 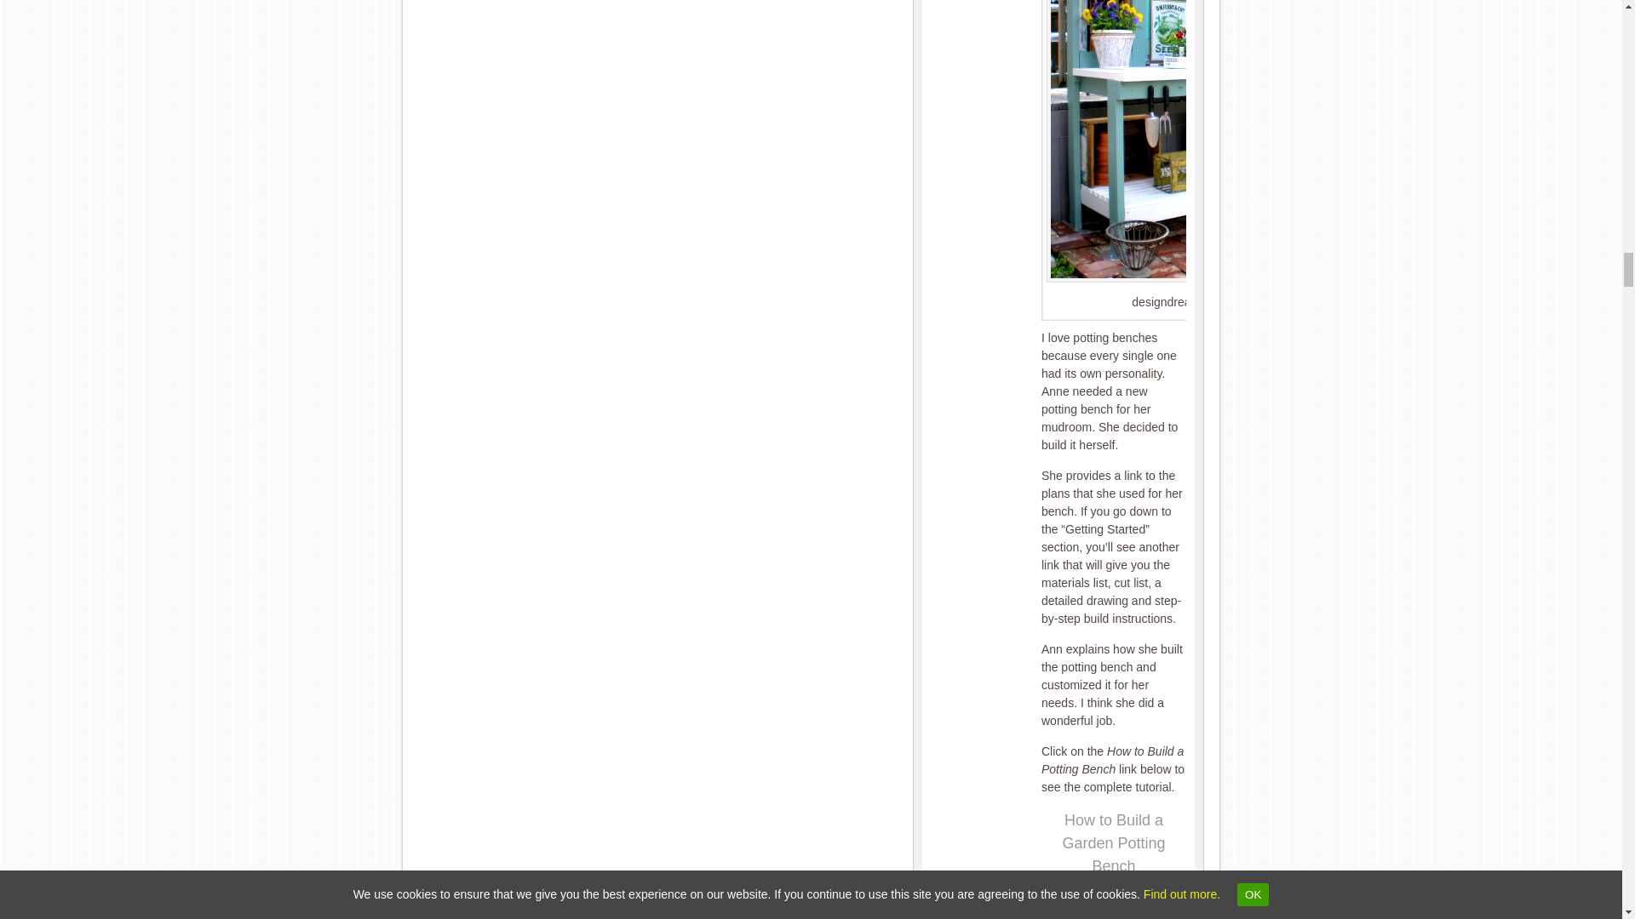 I want to click on Smart Self-Watering Devices for Plants, so click(x=1110, y=910).